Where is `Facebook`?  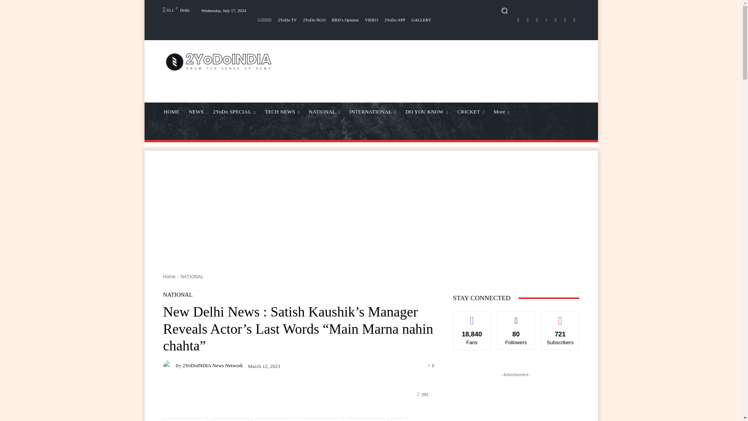 Facebook is located at coordinates (518, 19).